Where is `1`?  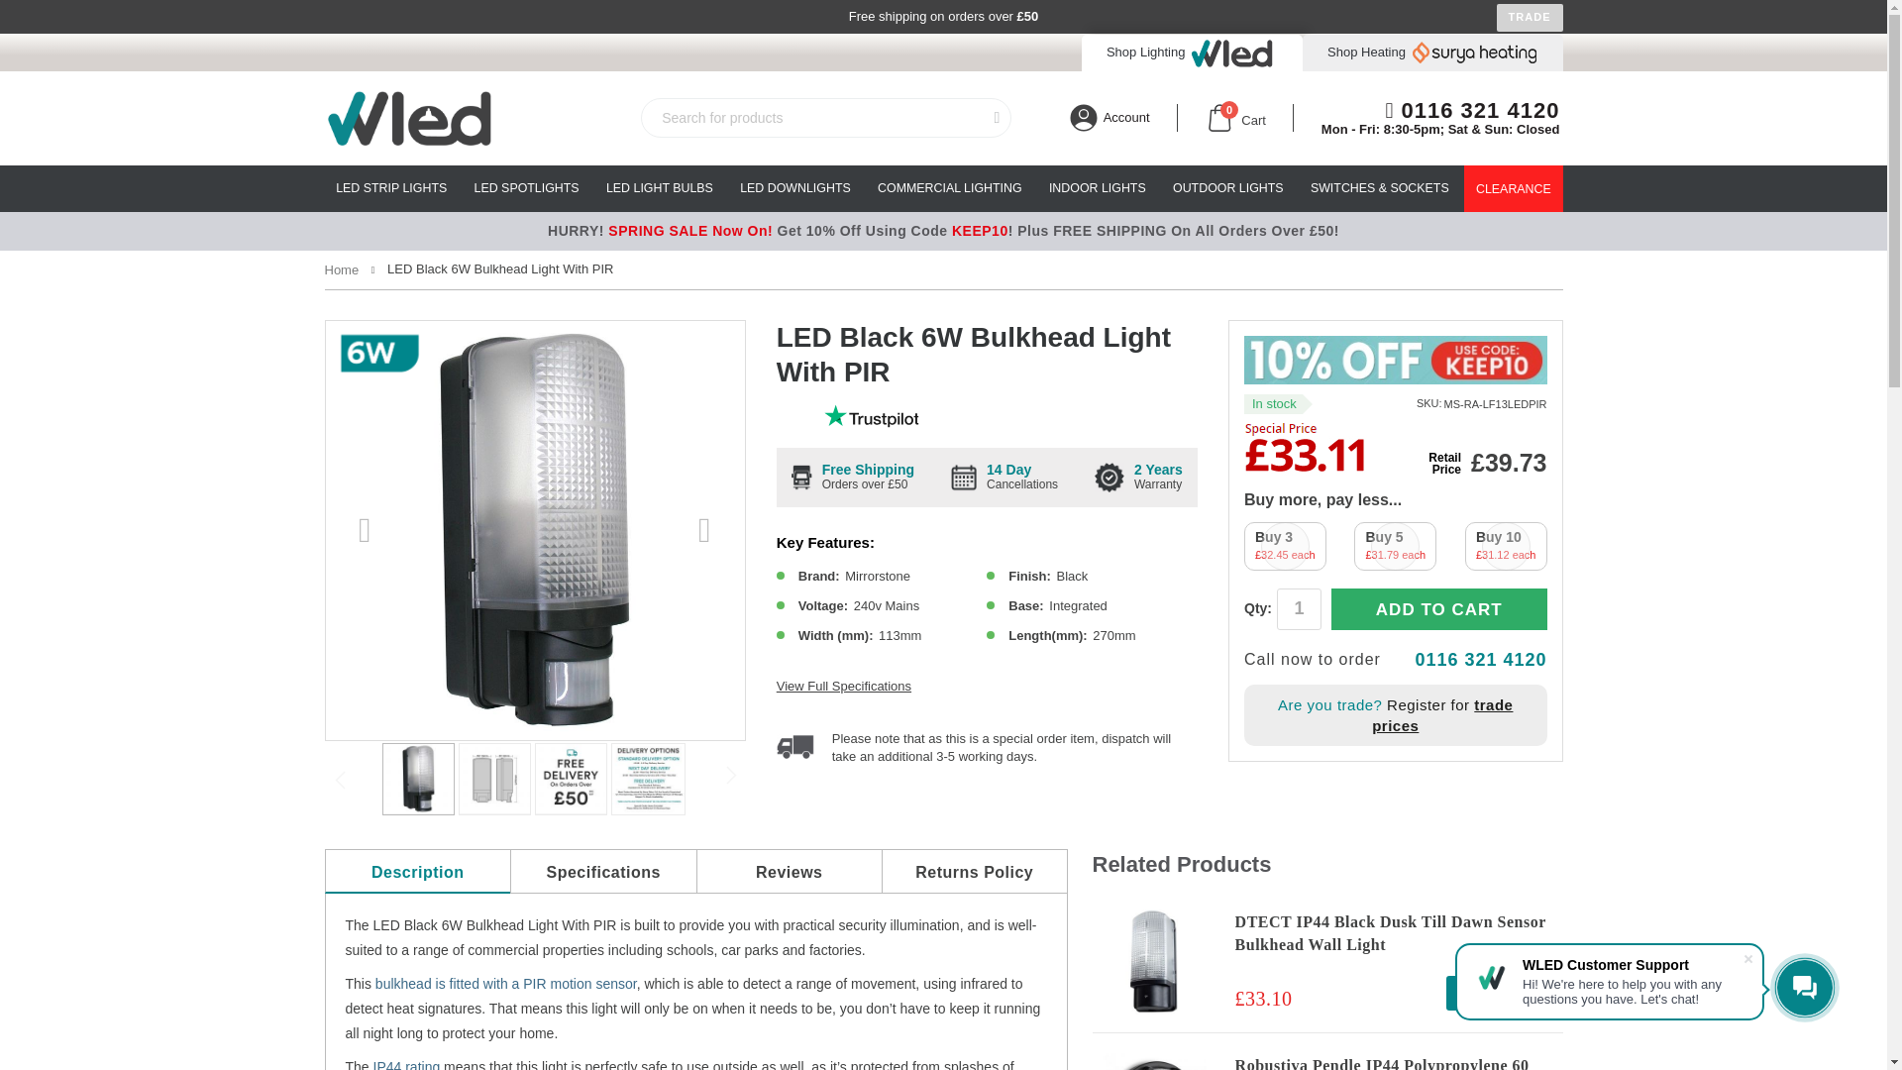 1 is located at coordinates (1236, 117).